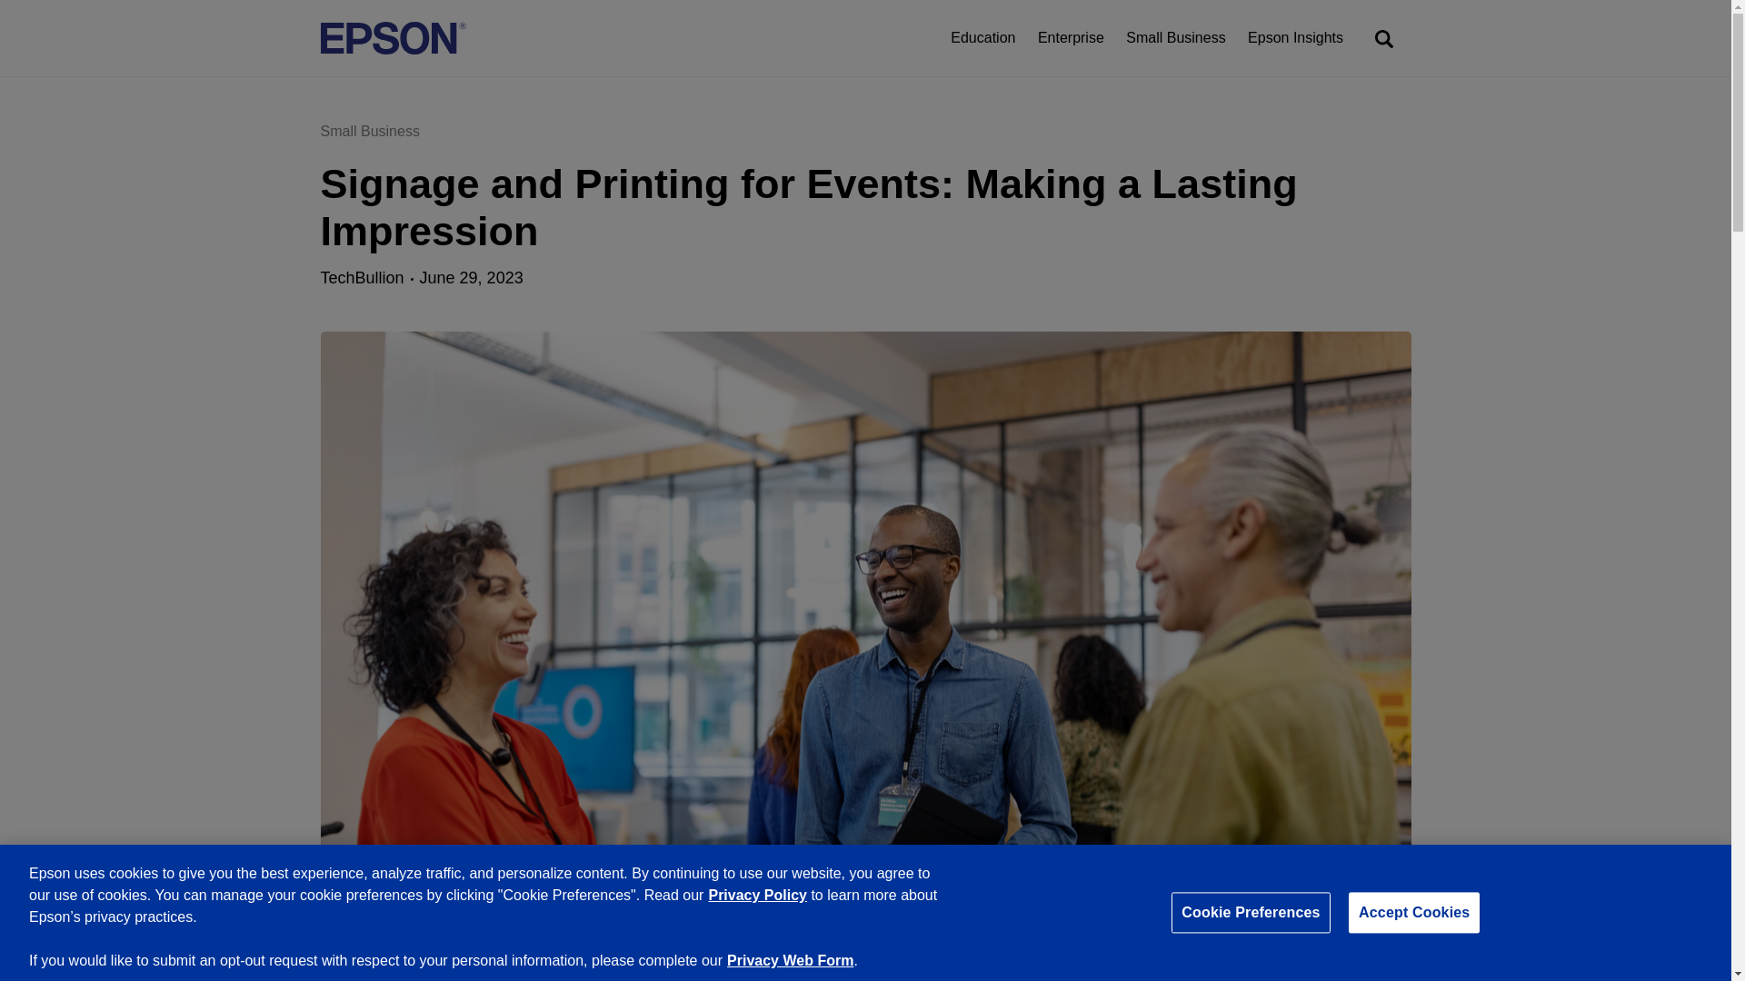  Describe the element at coordinates (790, 959) in the screenshot. I see `Privacy Web Form` at that location.